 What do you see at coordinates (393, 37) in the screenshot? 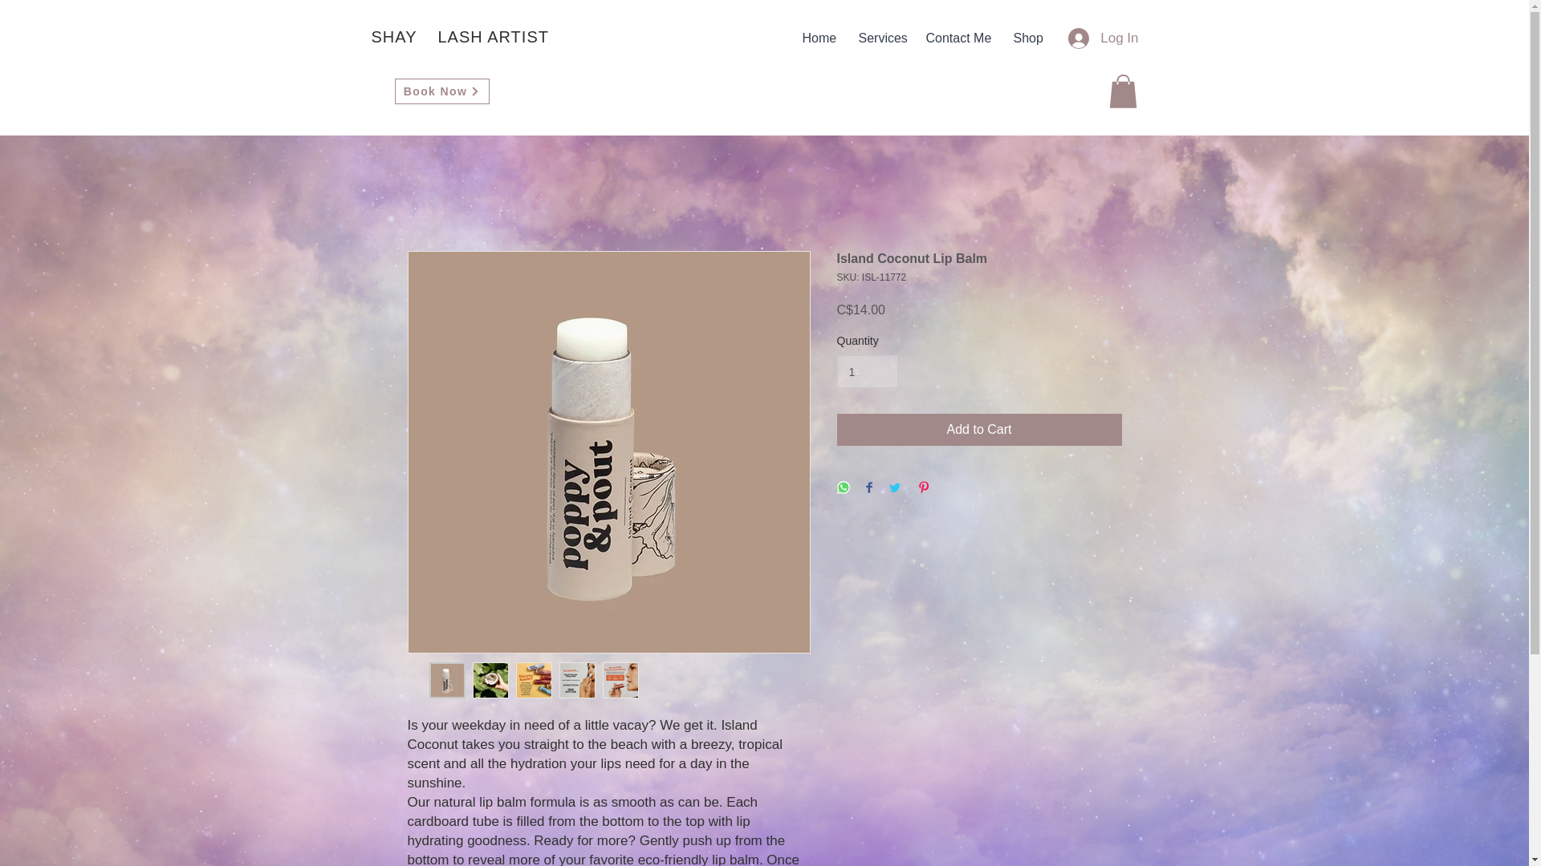
I see `SHAY` at bounding box center [393, 37].